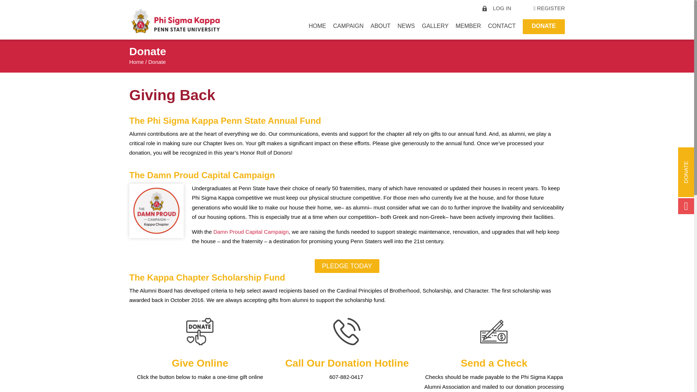 Image resolution: width=697 pixels, height=392 pixels. What do you see at coordinates (543, 27) in the screenshot?
I see `DONATE` at bounding box center [543, 27].